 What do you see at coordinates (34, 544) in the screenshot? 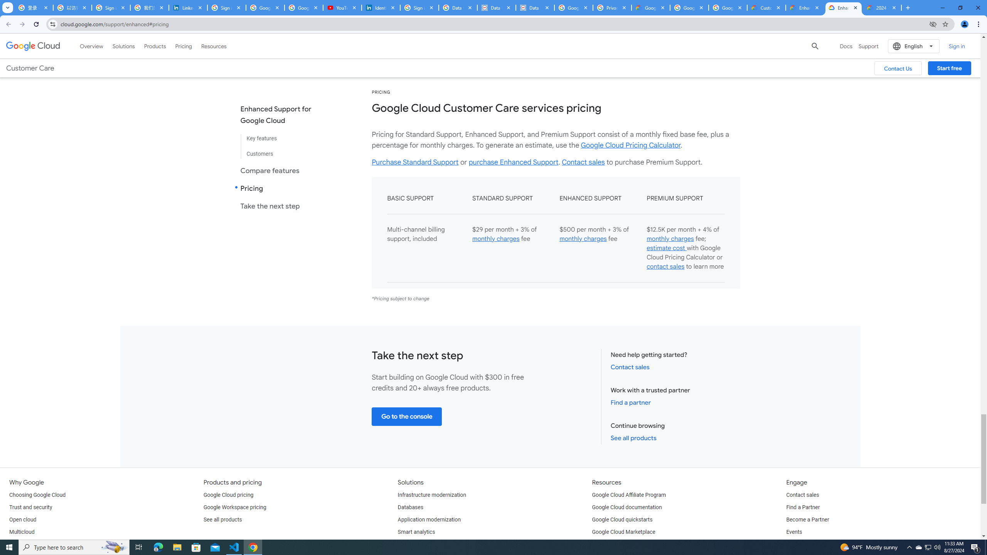
I see `Global infrastructure` at bounding box center [34, 544].